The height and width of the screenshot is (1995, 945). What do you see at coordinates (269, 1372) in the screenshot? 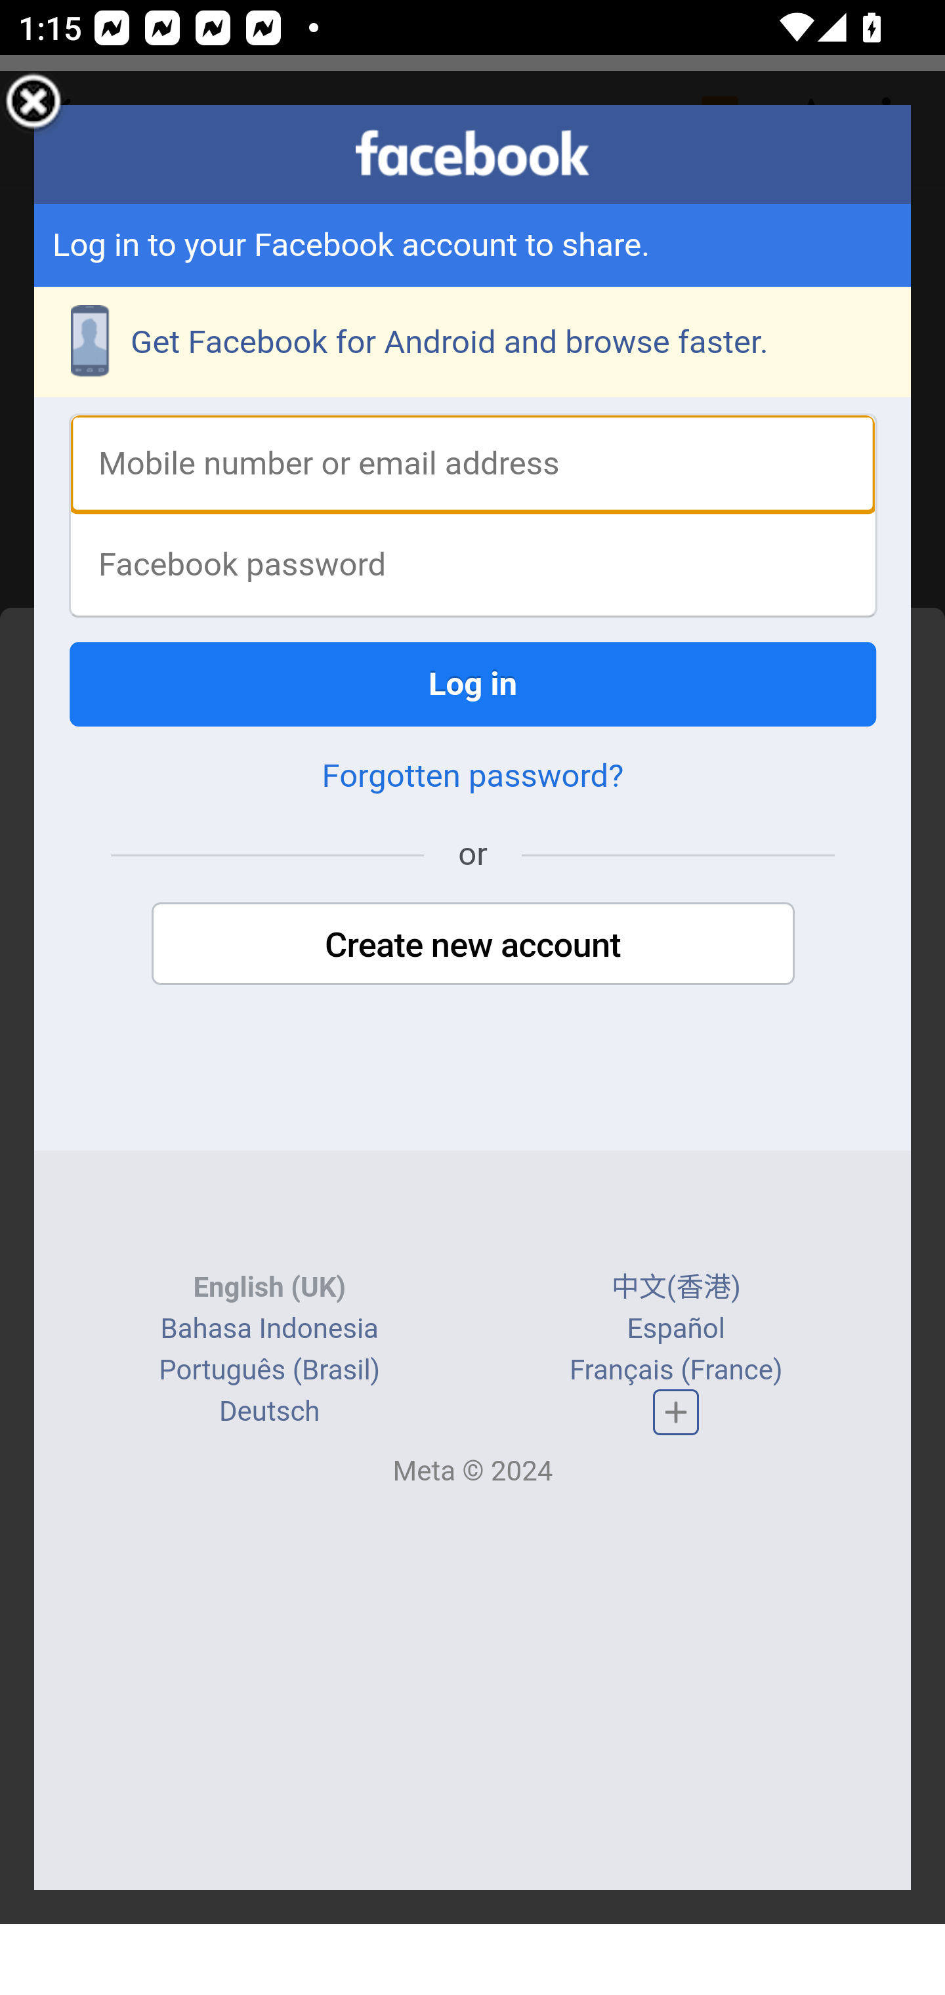
I see `Português (Brasil)` at bounding box center [269, 1372].